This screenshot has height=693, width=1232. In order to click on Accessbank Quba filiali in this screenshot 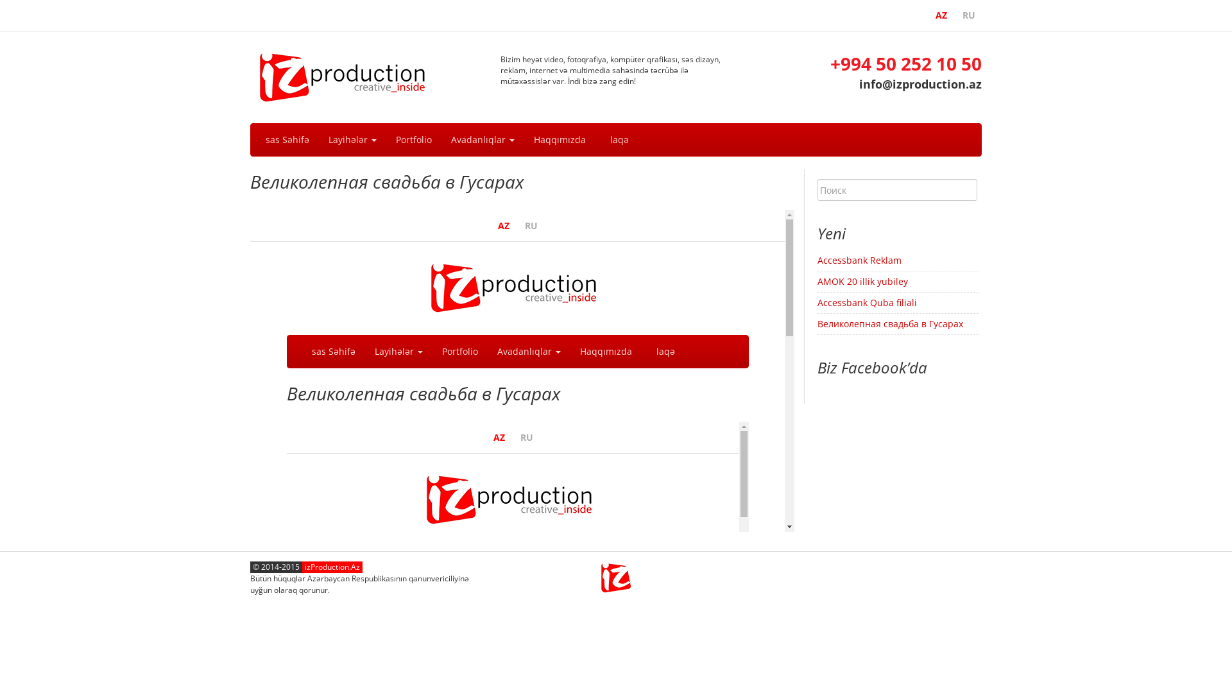, I will do `click(868, 303)`.